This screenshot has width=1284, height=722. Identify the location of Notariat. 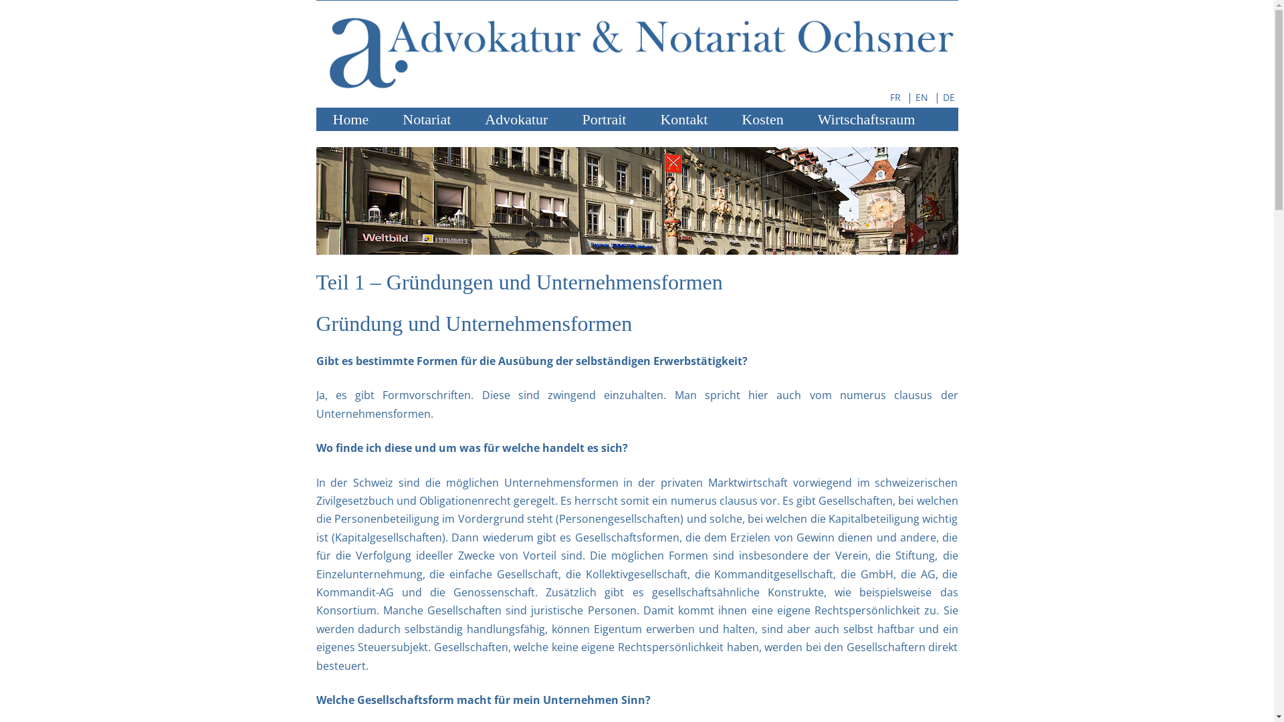
(427, 119).